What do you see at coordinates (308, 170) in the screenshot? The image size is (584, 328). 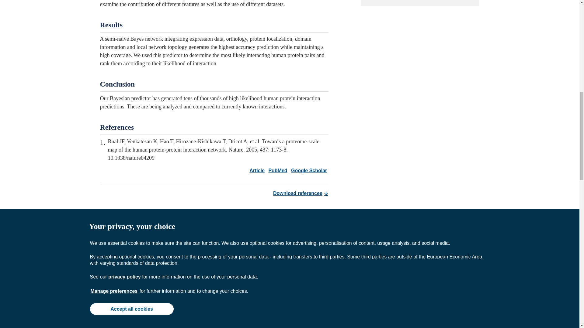 I see `Google Scholar` at bounding box center [308, 170].